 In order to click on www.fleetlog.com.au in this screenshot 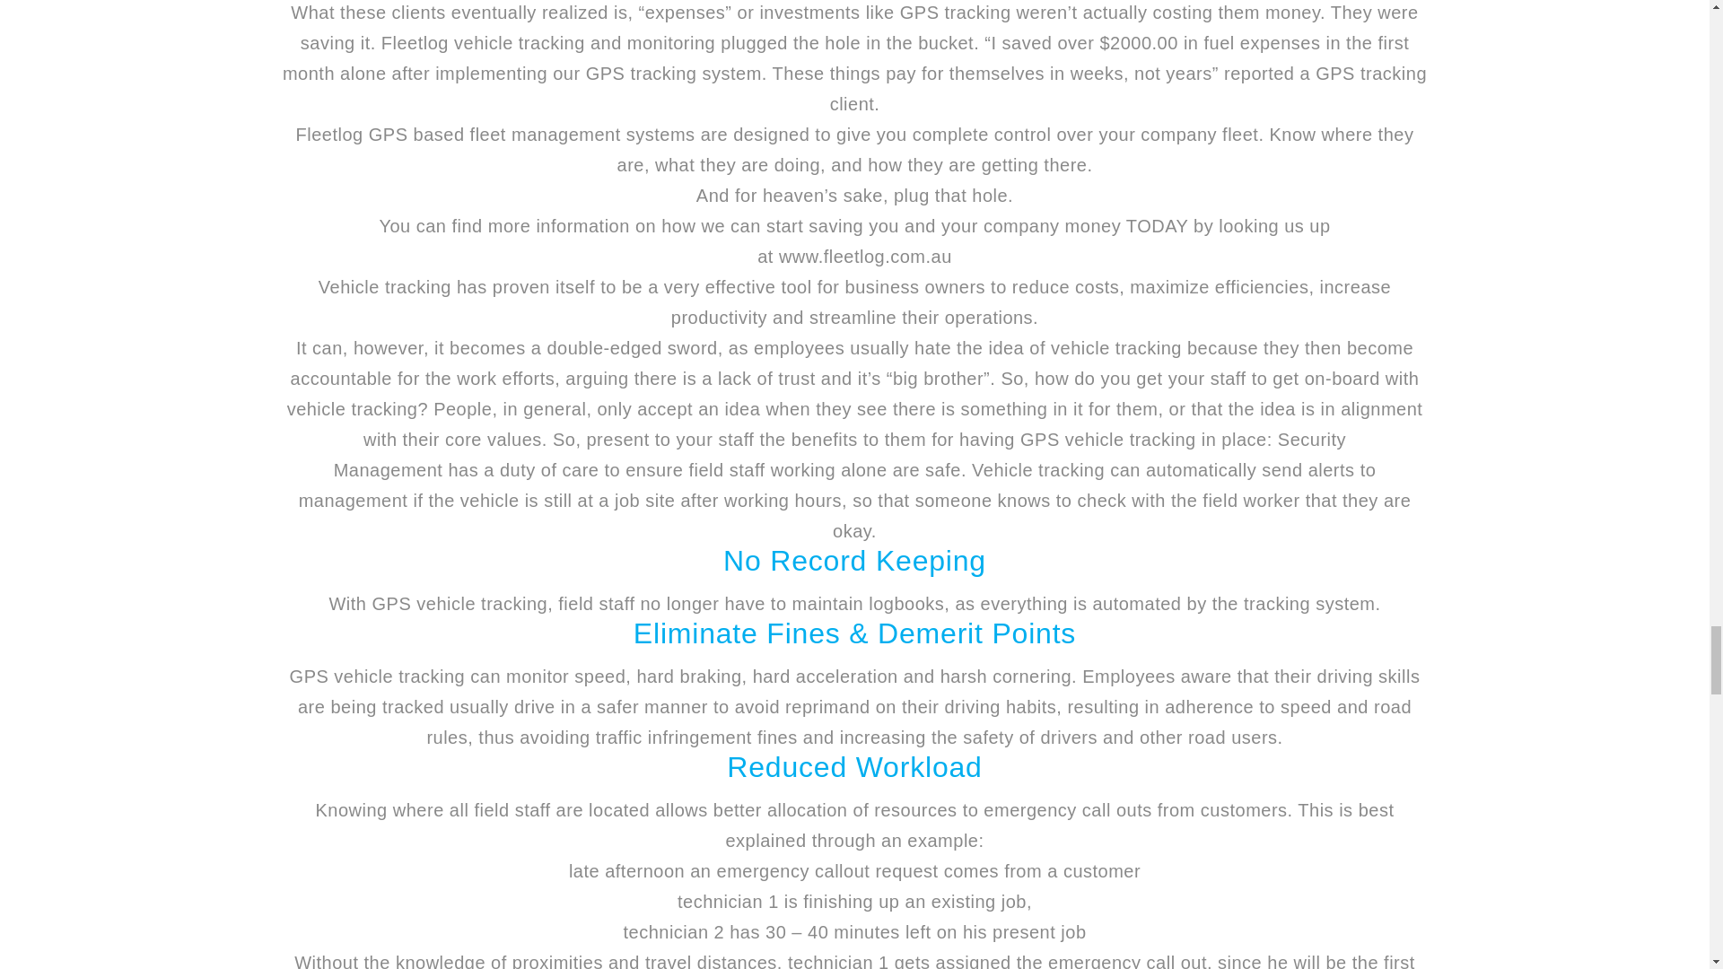, I will do `click(865, 257)`.